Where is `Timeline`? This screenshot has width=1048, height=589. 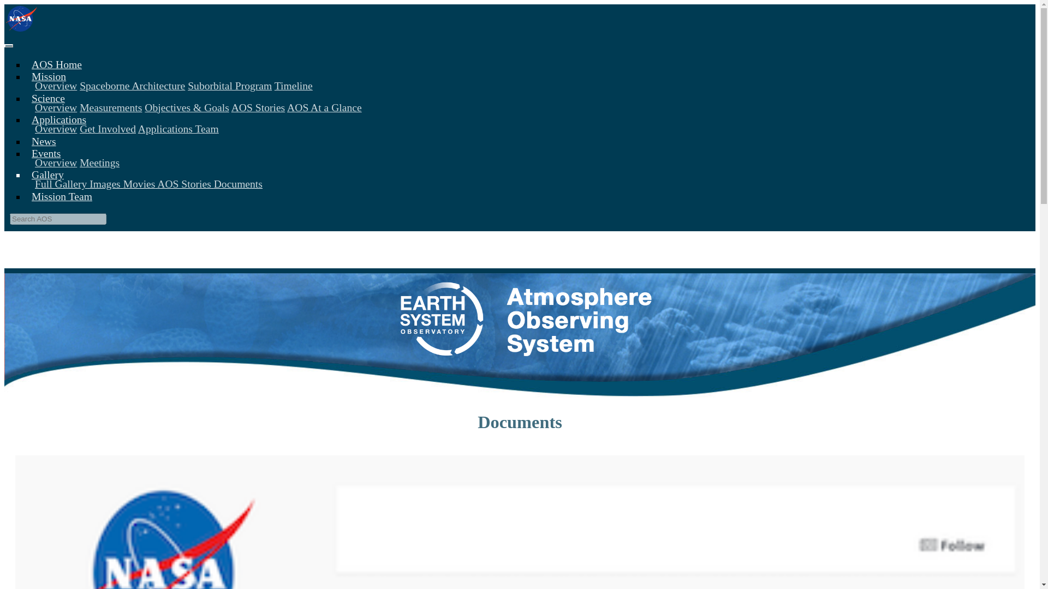 Timeline is located at coordinates (294, 86).